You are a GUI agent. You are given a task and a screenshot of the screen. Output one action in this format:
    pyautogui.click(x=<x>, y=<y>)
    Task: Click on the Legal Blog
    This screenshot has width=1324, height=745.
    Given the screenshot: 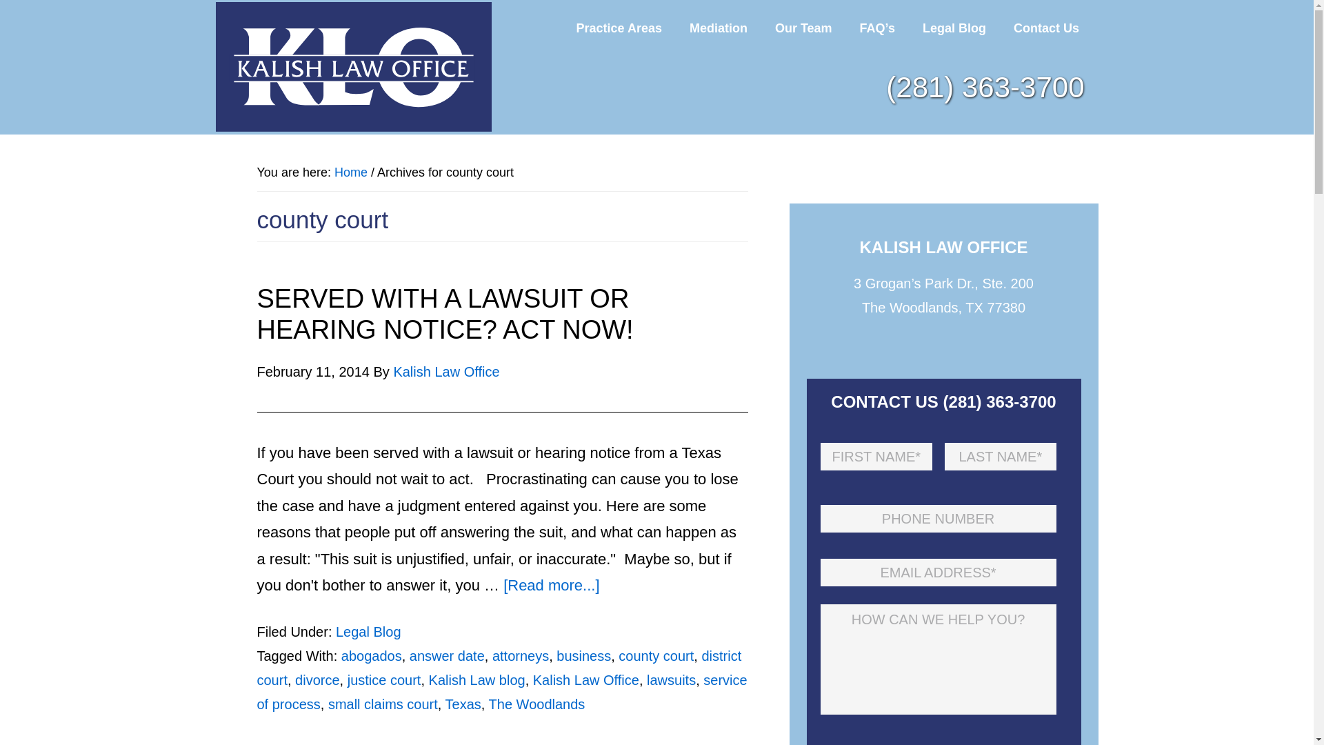 What is the action you would take?
    pyautogui.click(x=954, y=28)
    